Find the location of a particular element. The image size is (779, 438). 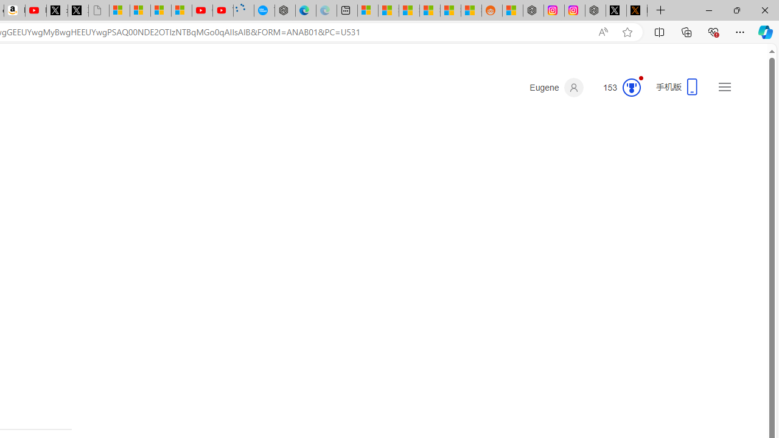

YouTube Kids - An App Created for Kids to Explore Content is located at coordinates (223, 11).